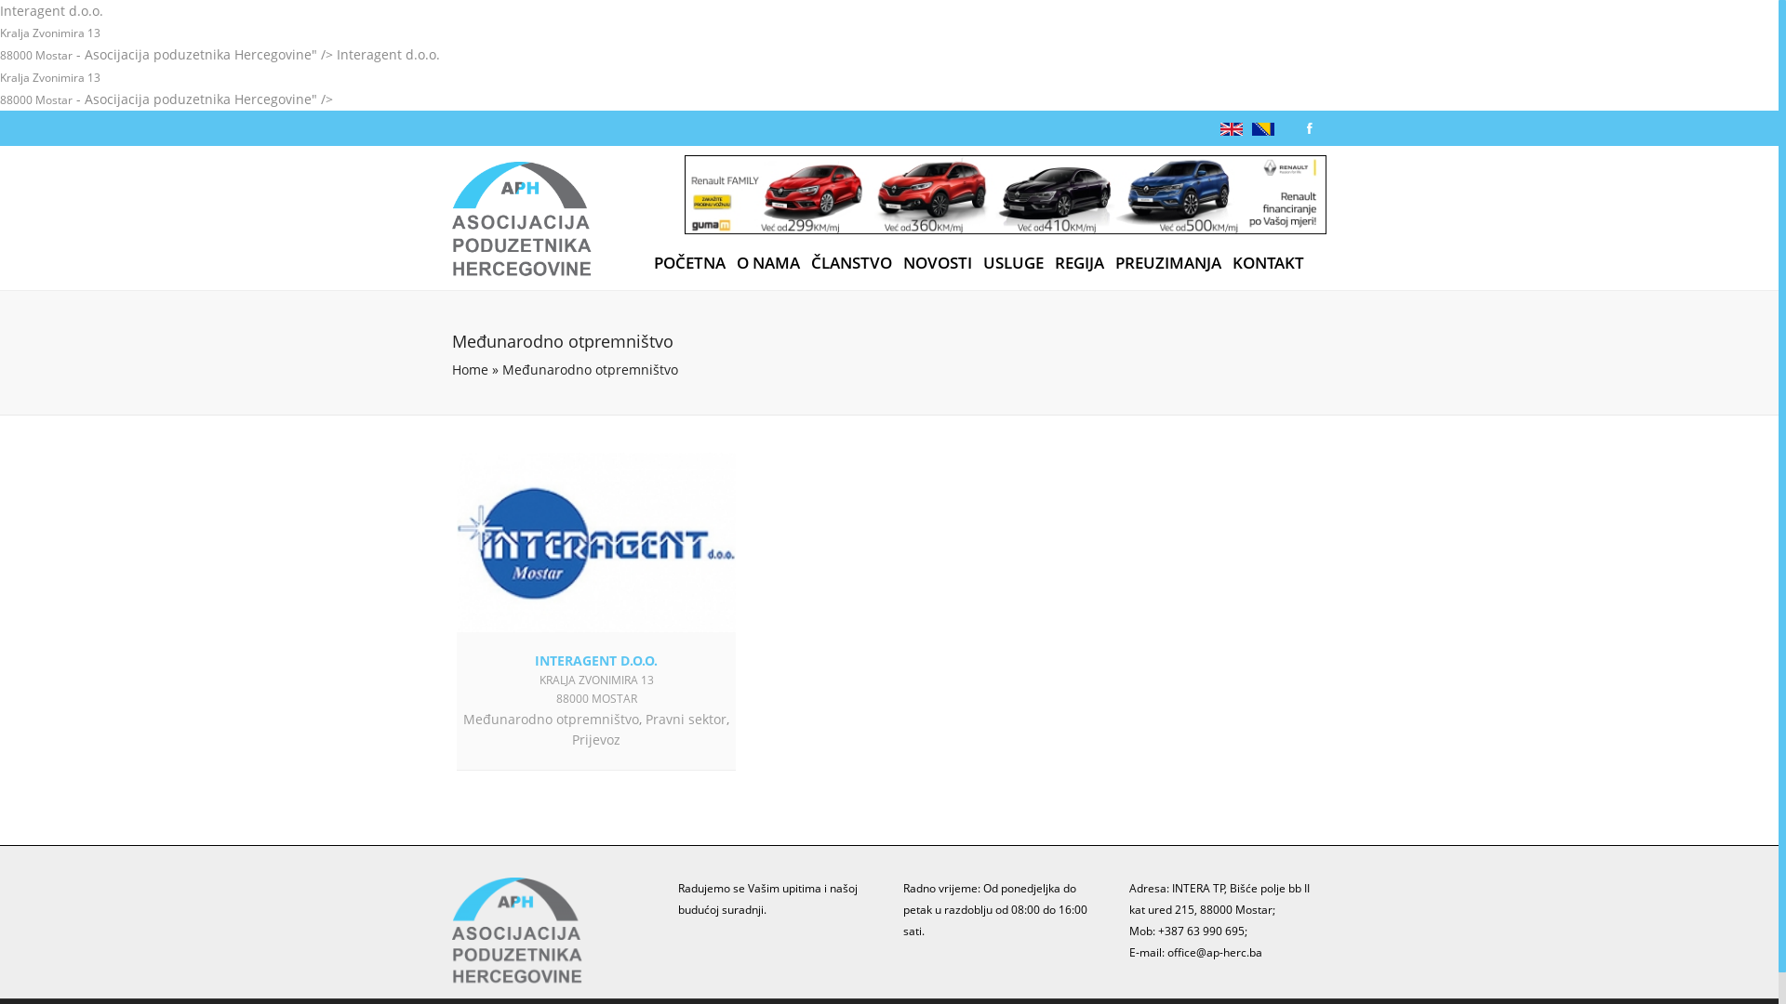 The height and width of the screenshot is (1004, 1786). I want to click on KONTAKT, so click(1269, 263).